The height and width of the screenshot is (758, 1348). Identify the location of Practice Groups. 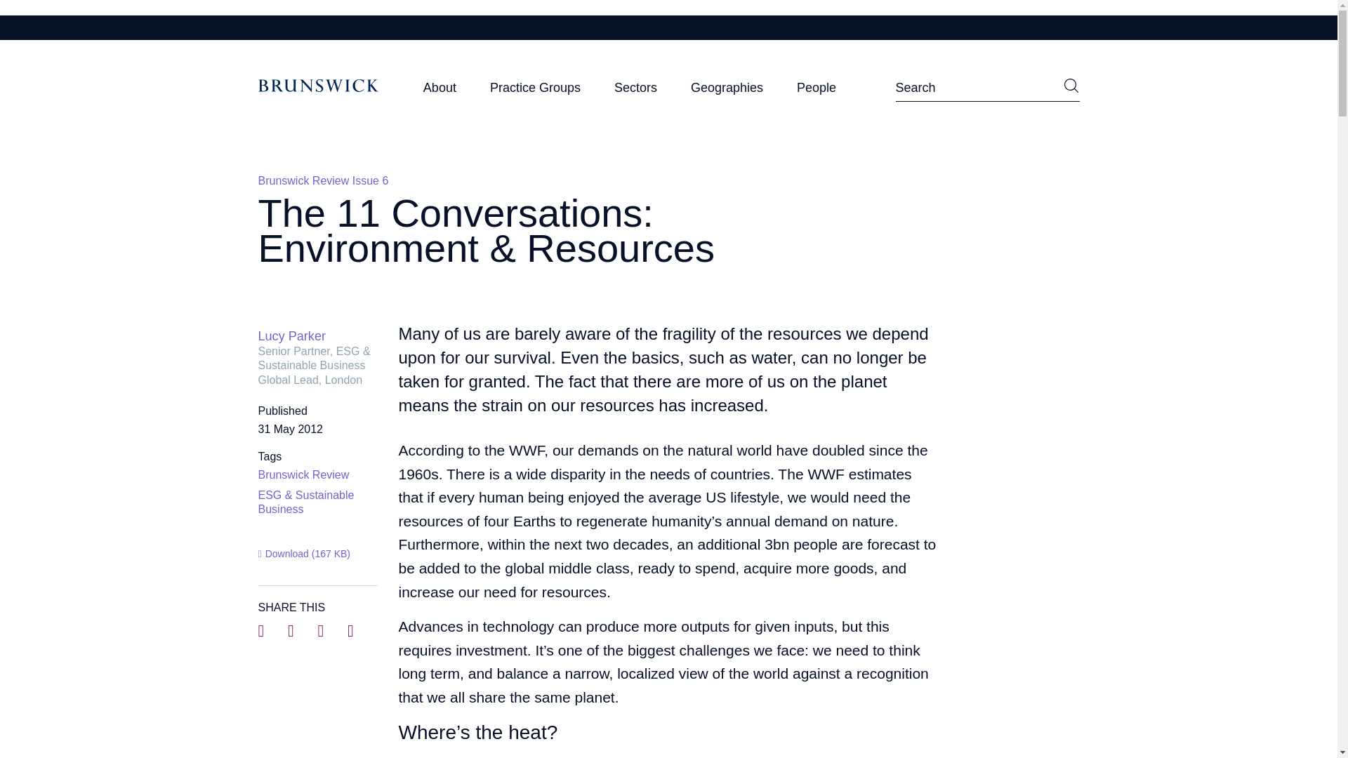
(535, 91).